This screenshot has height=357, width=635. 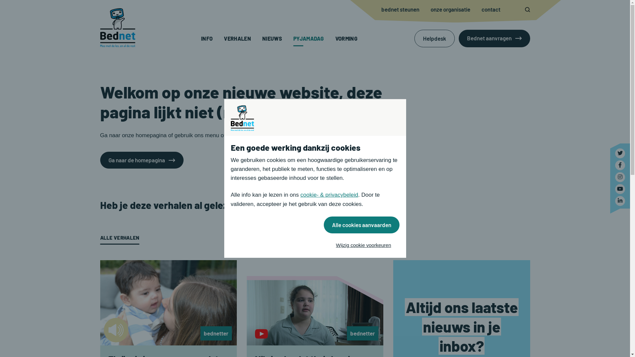 I want to click on bednet steunen, so click(x=400, y=9).